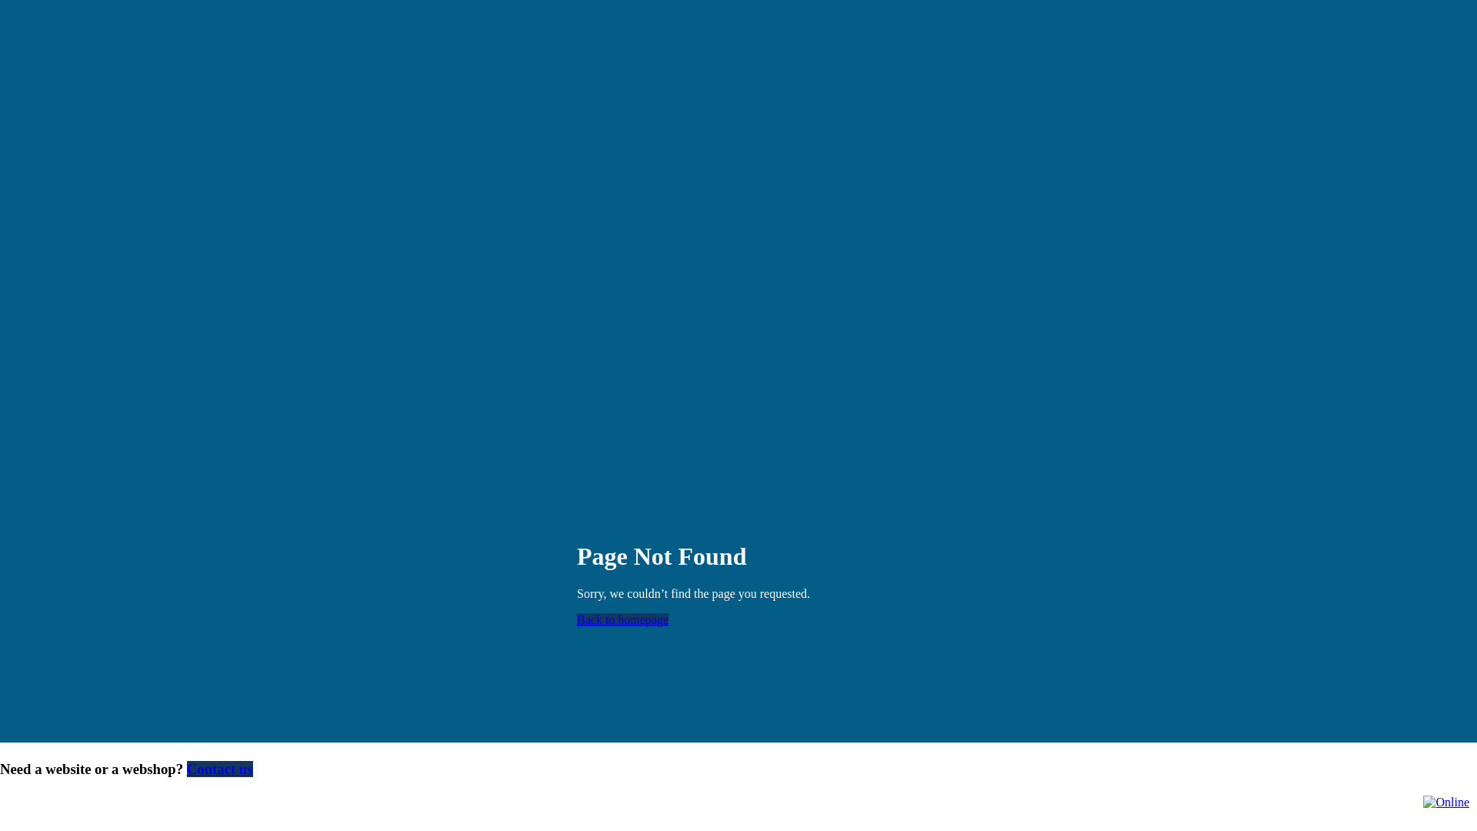  I want to click on Back to homepage, so click(623, 620).